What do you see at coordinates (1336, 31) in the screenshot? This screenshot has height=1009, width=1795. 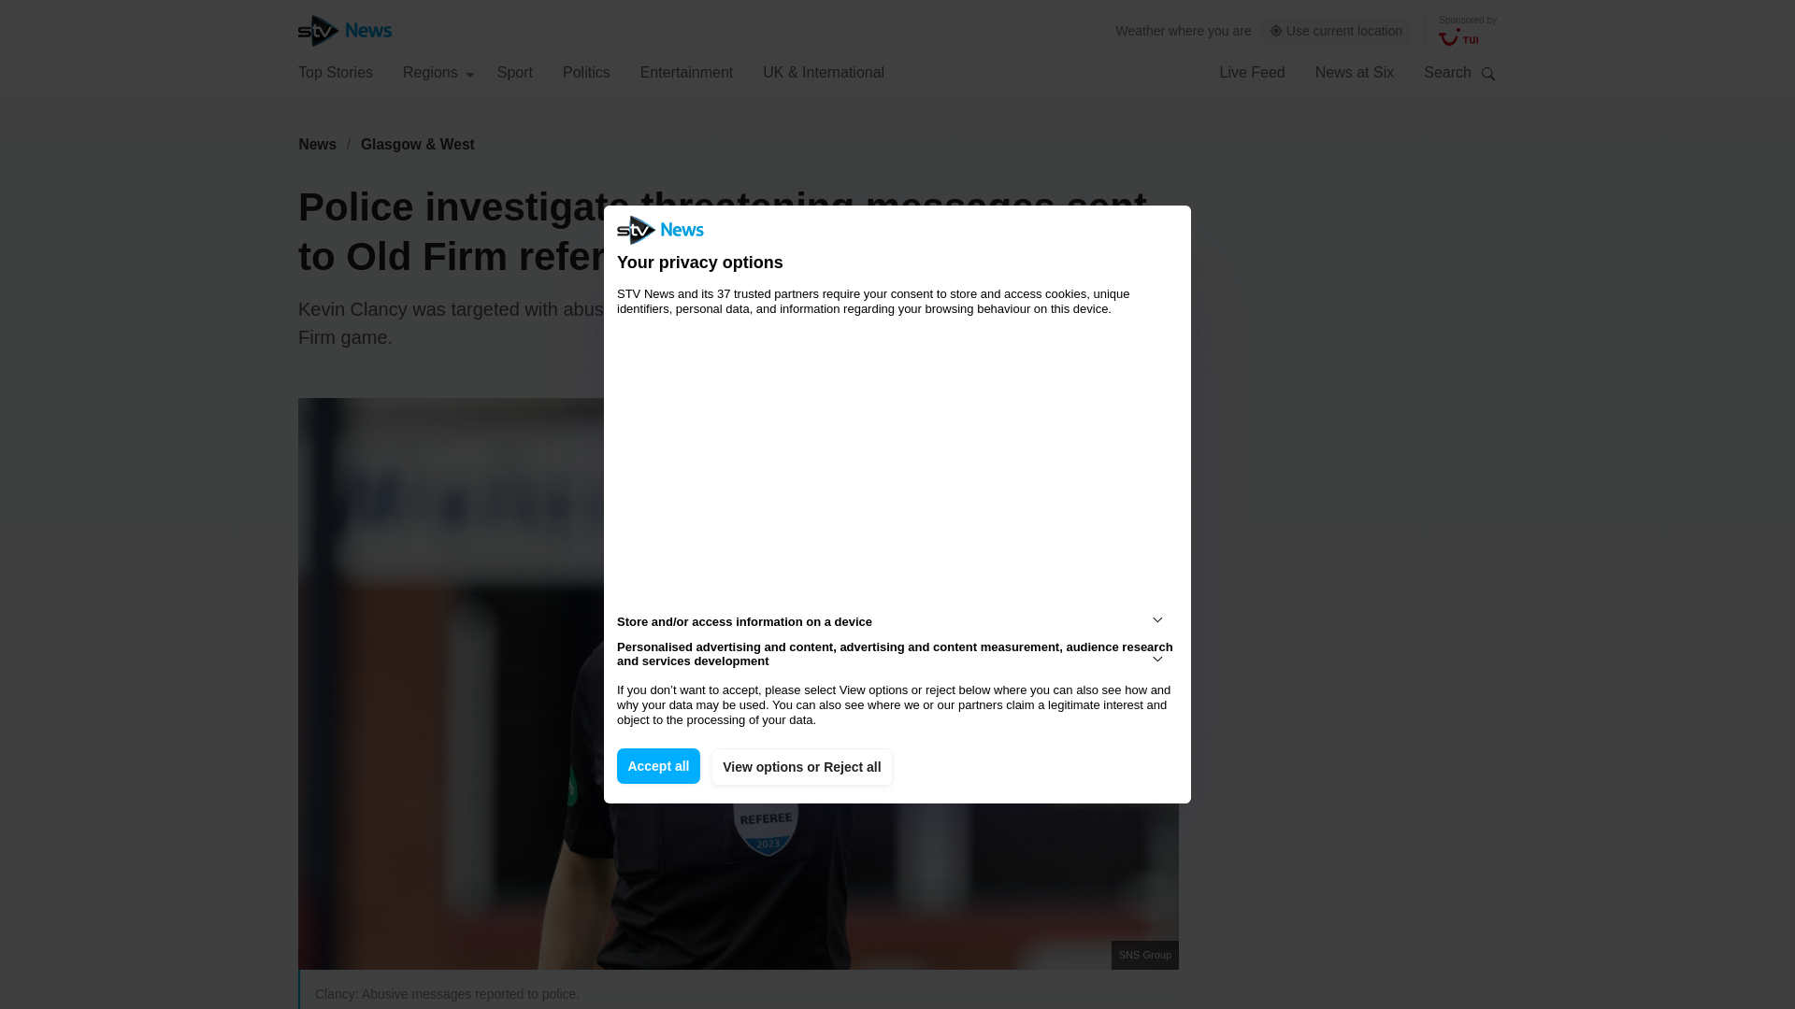 I see `Use current location` at bounding box center [1336, 31].